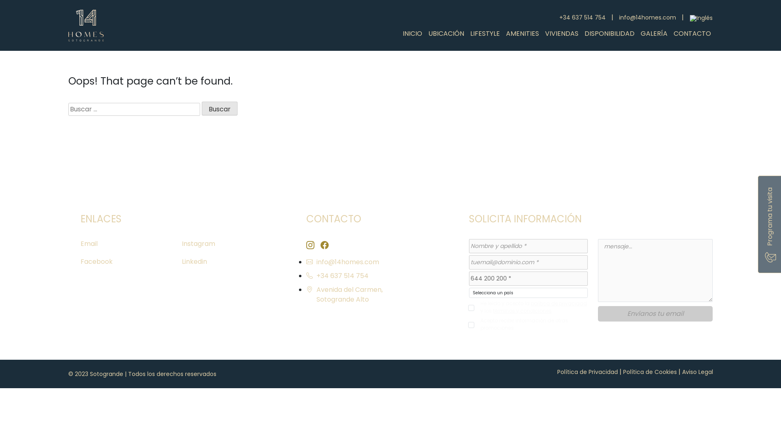 The width and height of the screenshot is (781, 439). I want to click on info@14homes.com, so click(374, 262).